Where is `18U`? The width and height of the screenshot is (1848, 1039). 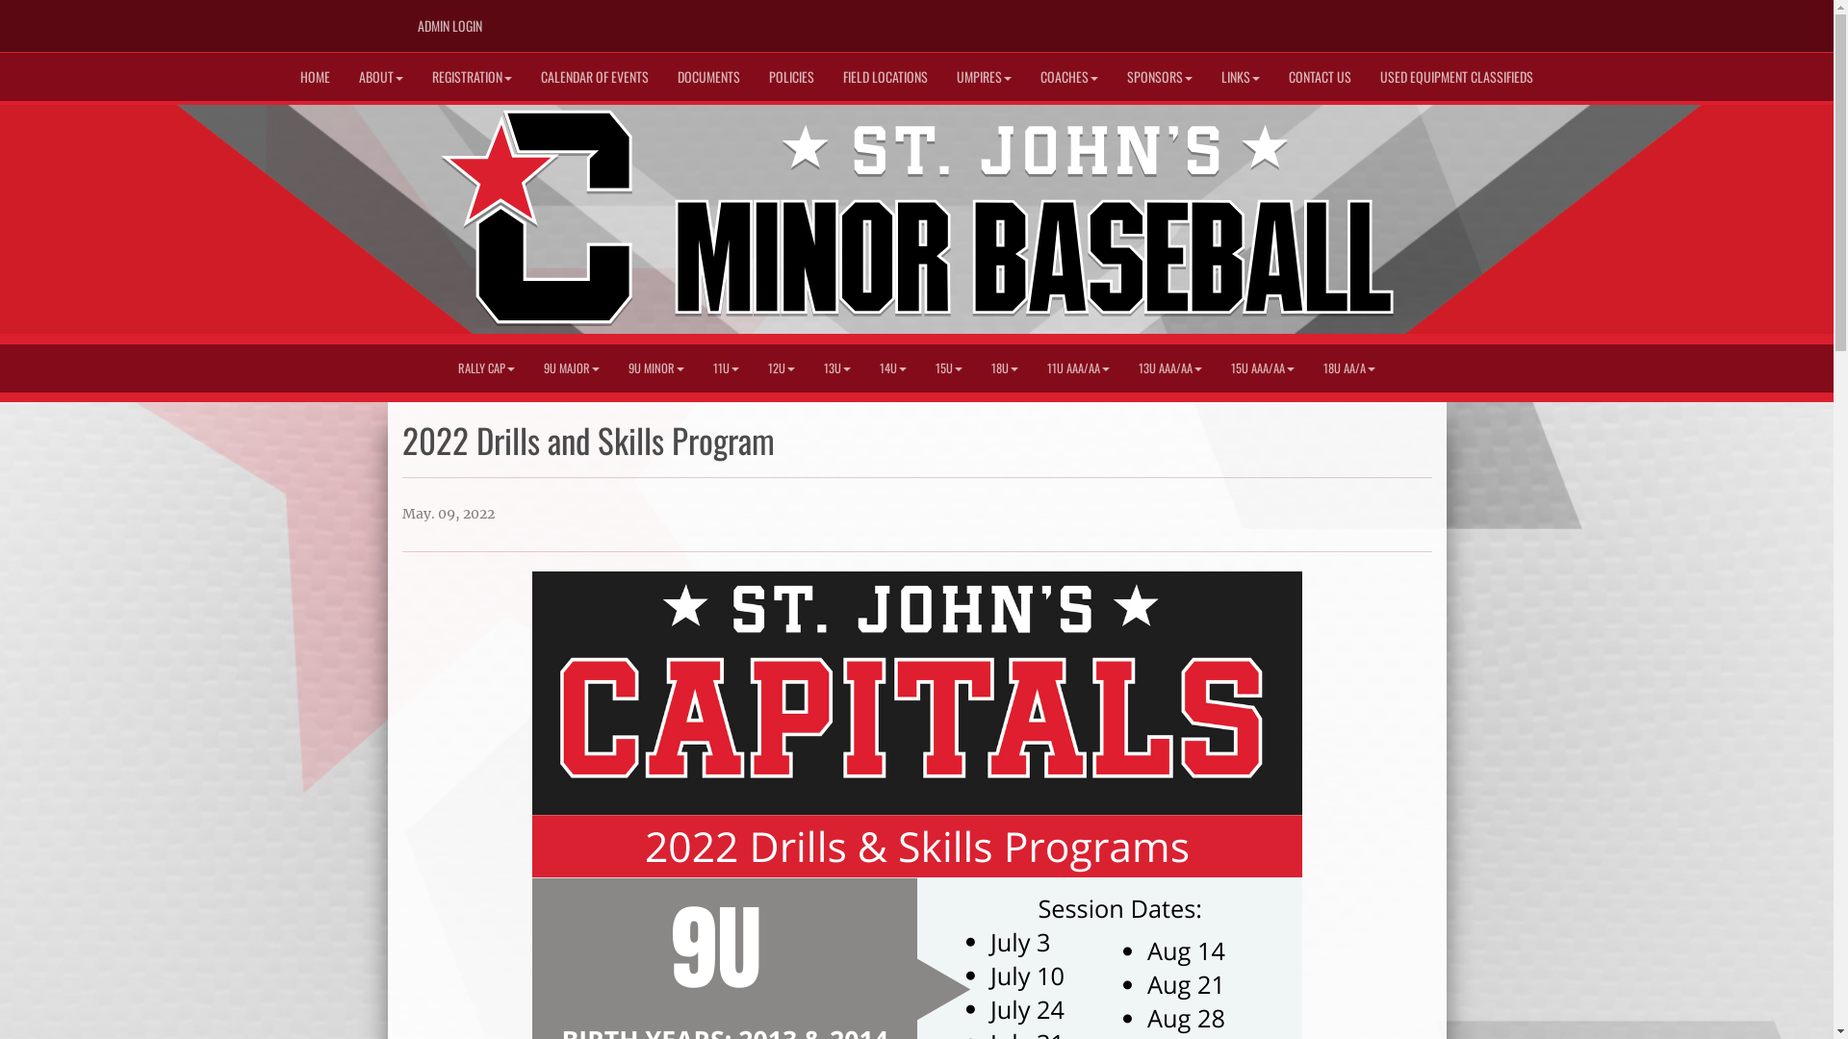 18U is located at coordinates (1005, 368).